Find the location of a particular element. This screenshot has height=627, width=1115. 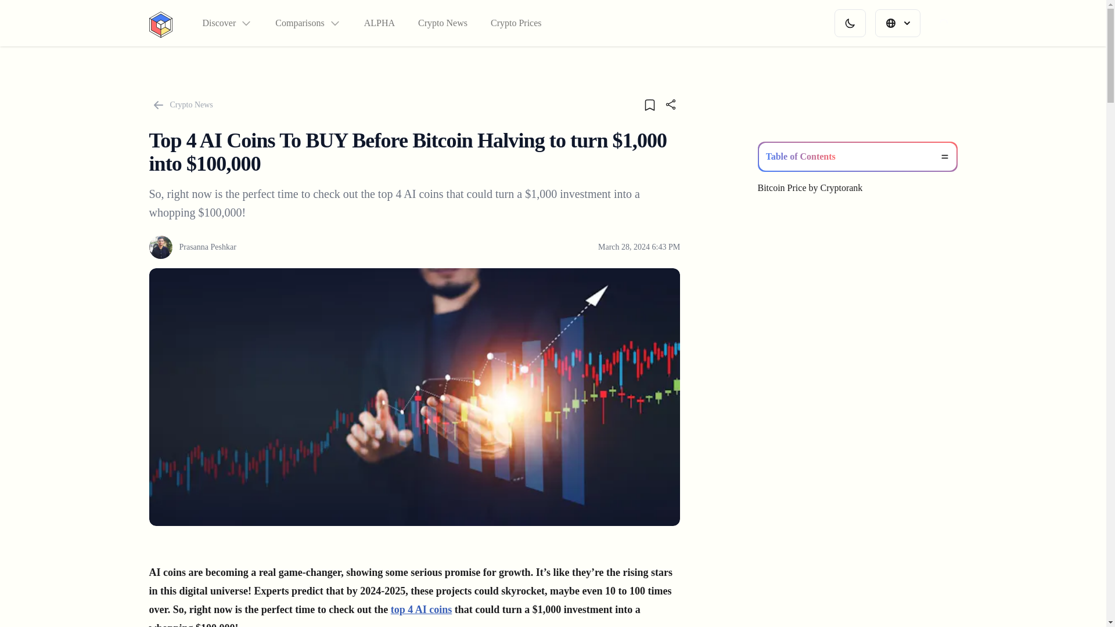

Crypto Prices is located at coordinates (516, 23).